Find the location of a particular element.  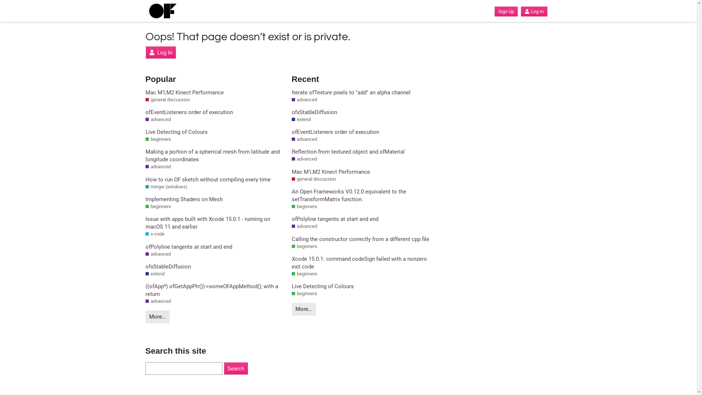

beginners is located at coordinates (305, 274).